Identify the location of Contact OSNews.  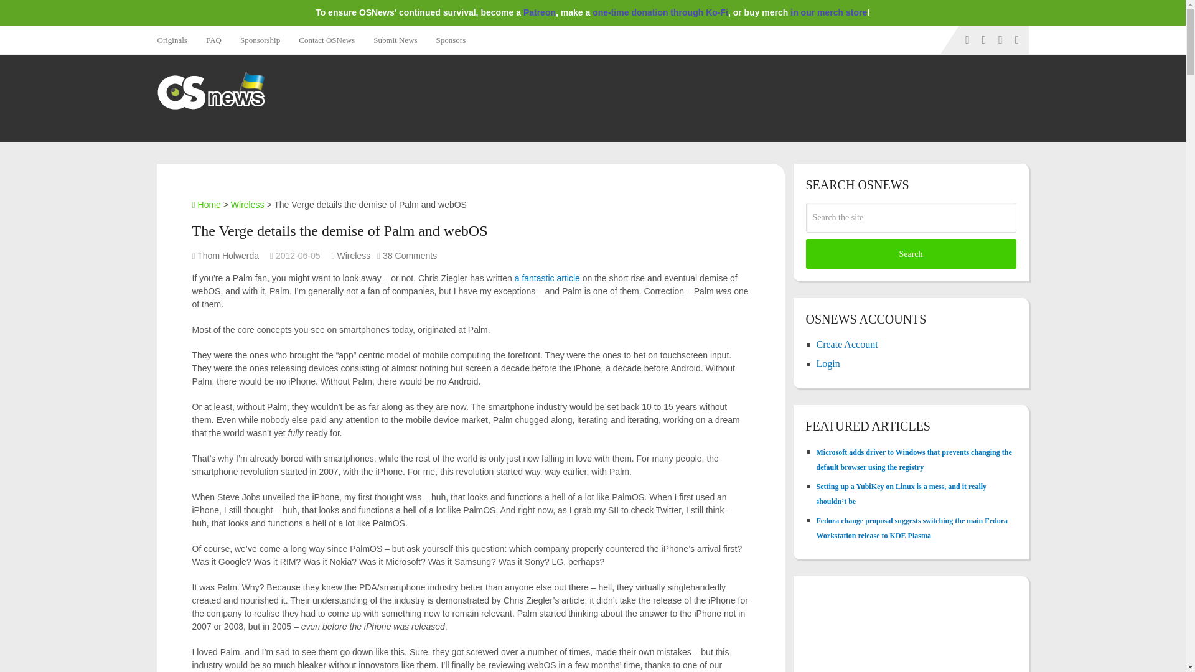
(326, 40).